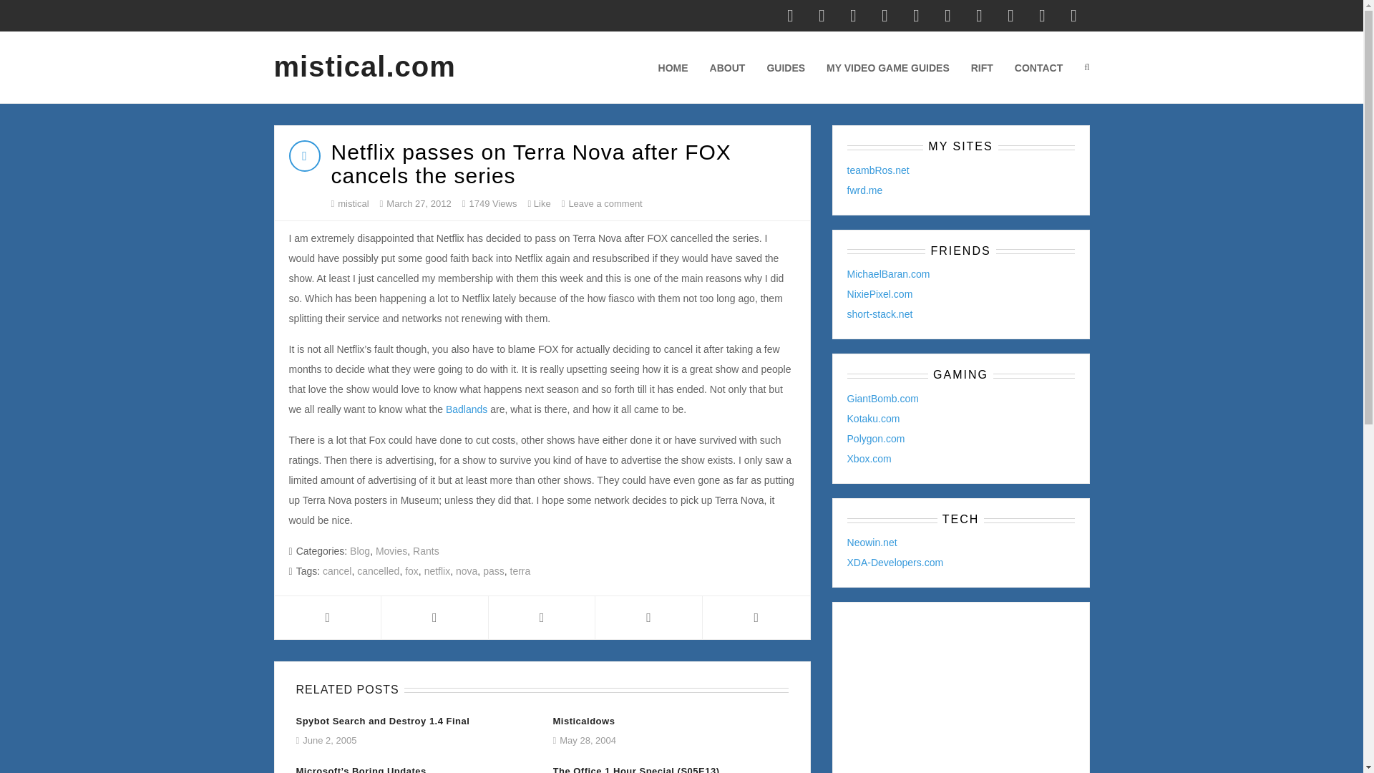  Describe the element at coordinates (437, 570) in the screenshot. I see `netflix` at that location.